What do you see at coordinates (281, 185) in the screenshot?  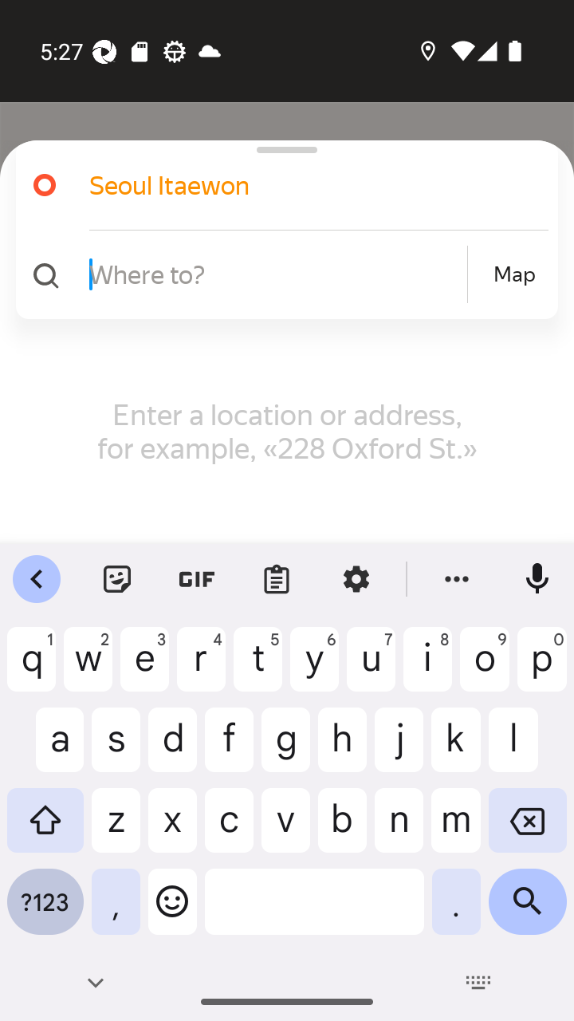 I see `Seoul Itaewon` at bounding box center [281, 185].